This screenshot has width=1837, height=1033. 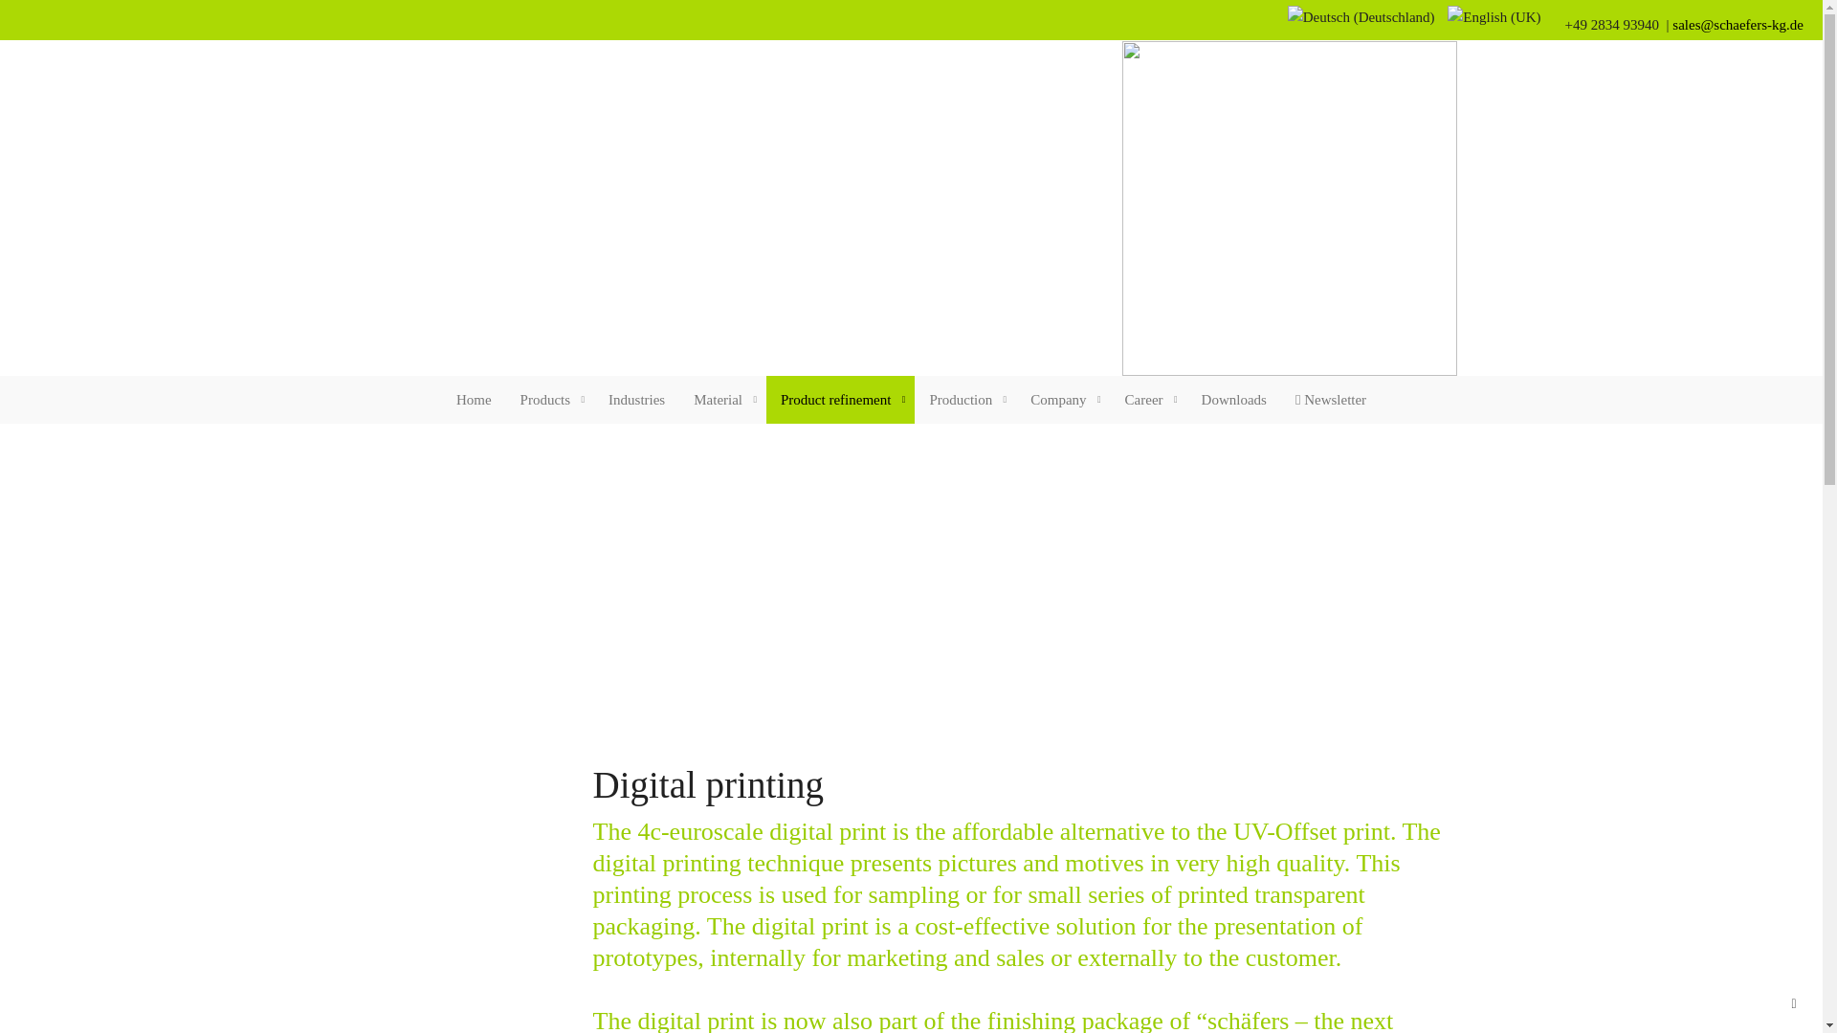 I want to click on Material, so click(x=722, y=400).